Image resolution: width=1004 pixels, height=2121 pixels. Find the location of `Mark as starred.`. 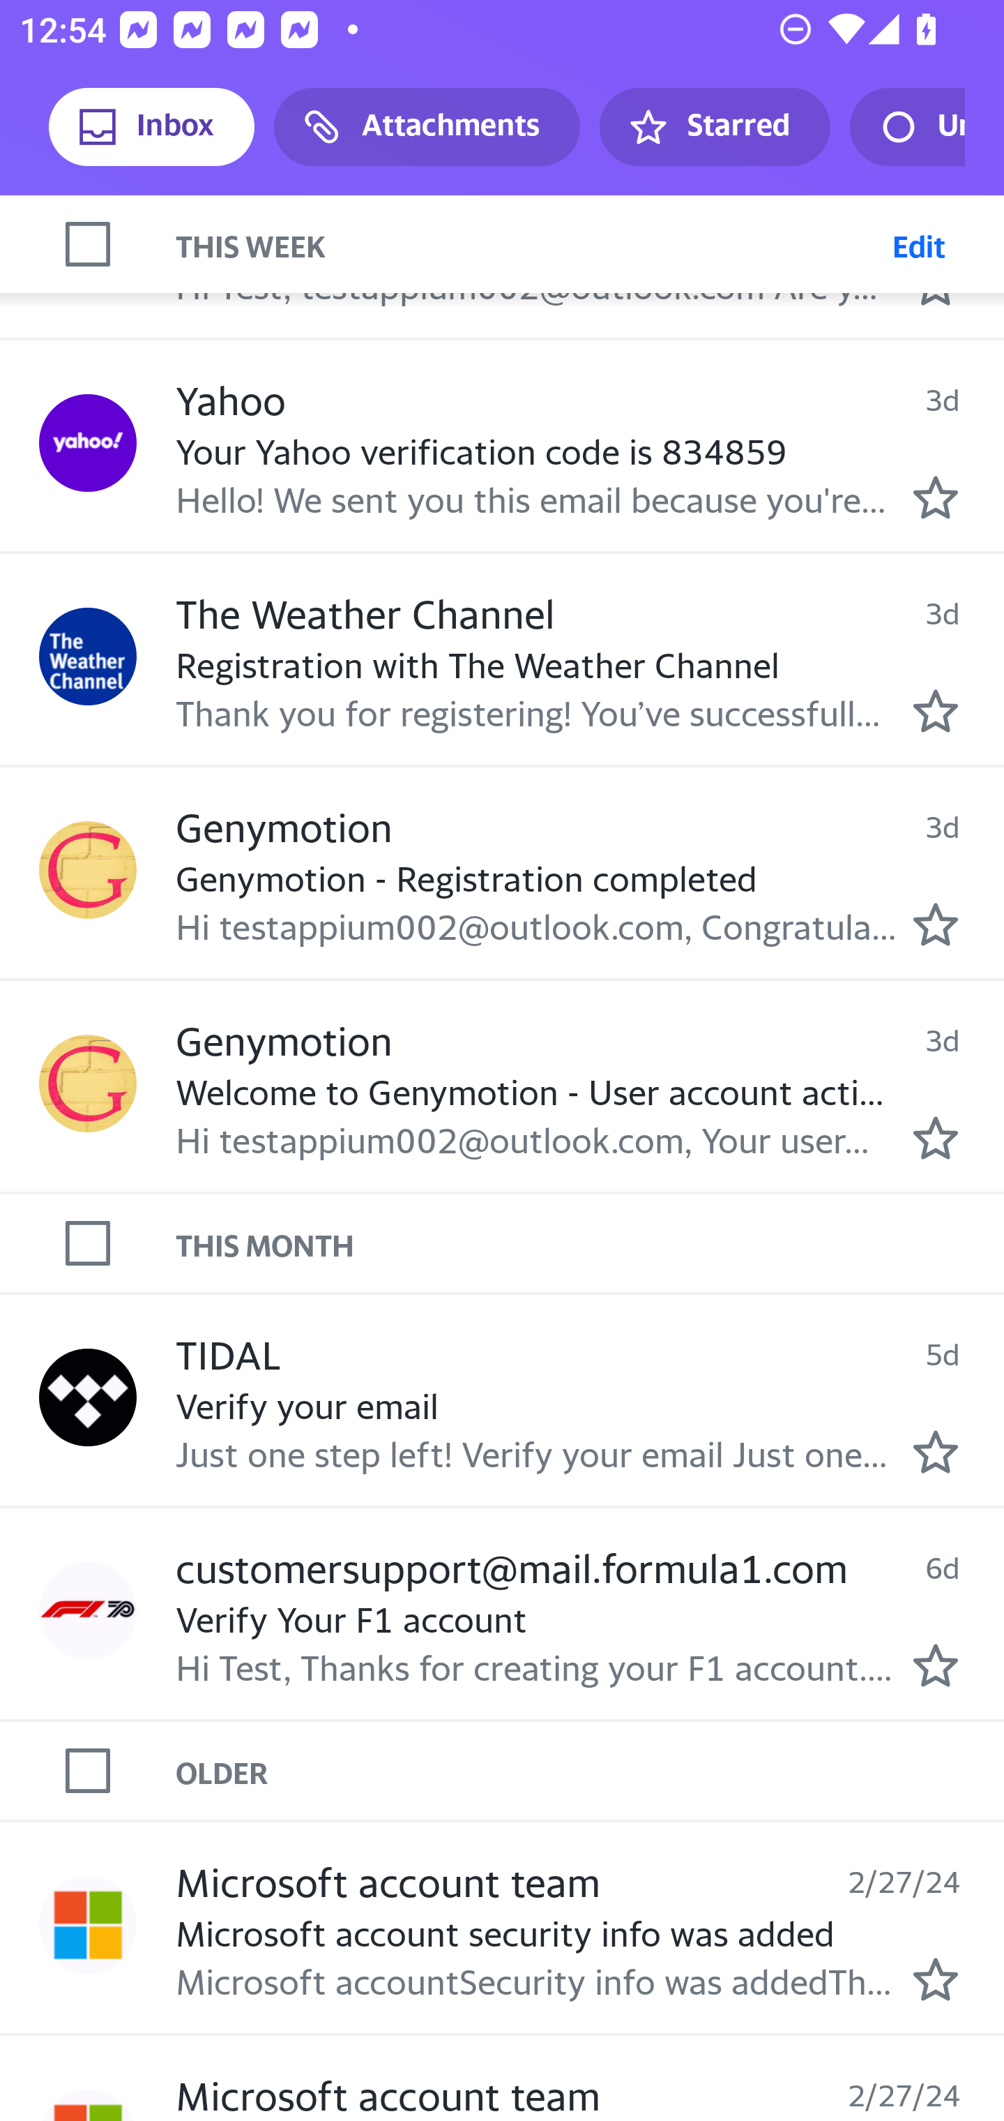

Mark as starred. is located at coordinates (936, 923).